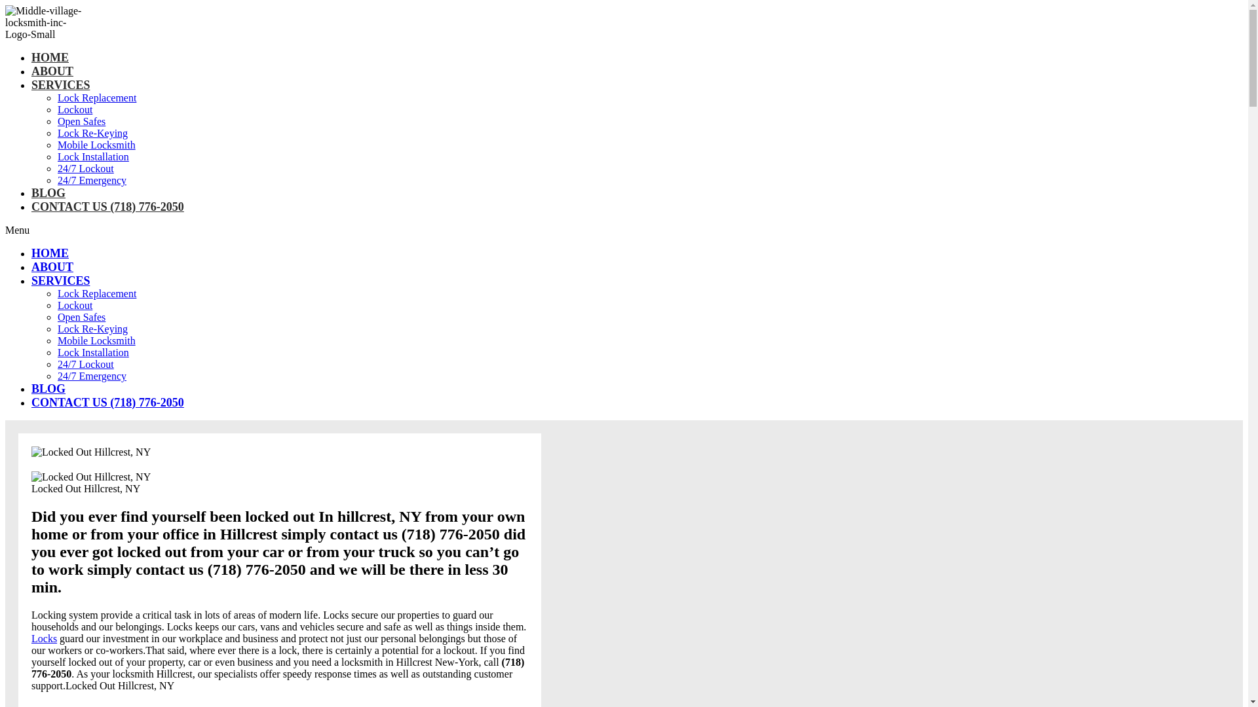 This screenshot has width=1258, height=707. Describe the element at coordinates (52, 71) in the screenshot. I see `ABOUT` at that location.